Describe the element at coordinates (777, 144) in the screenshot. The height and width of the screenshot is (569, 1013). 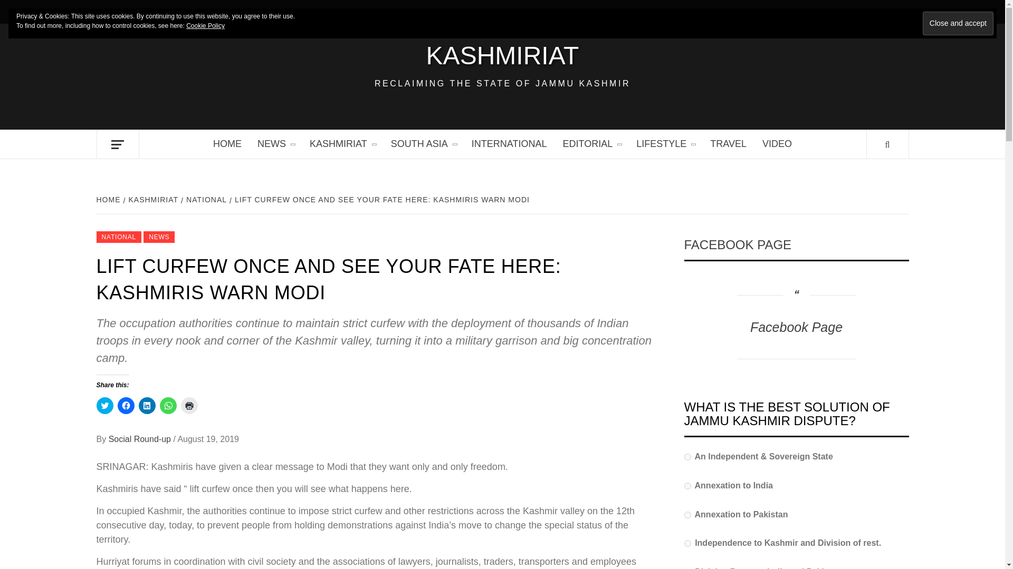
I see `VIDEO` at that location.